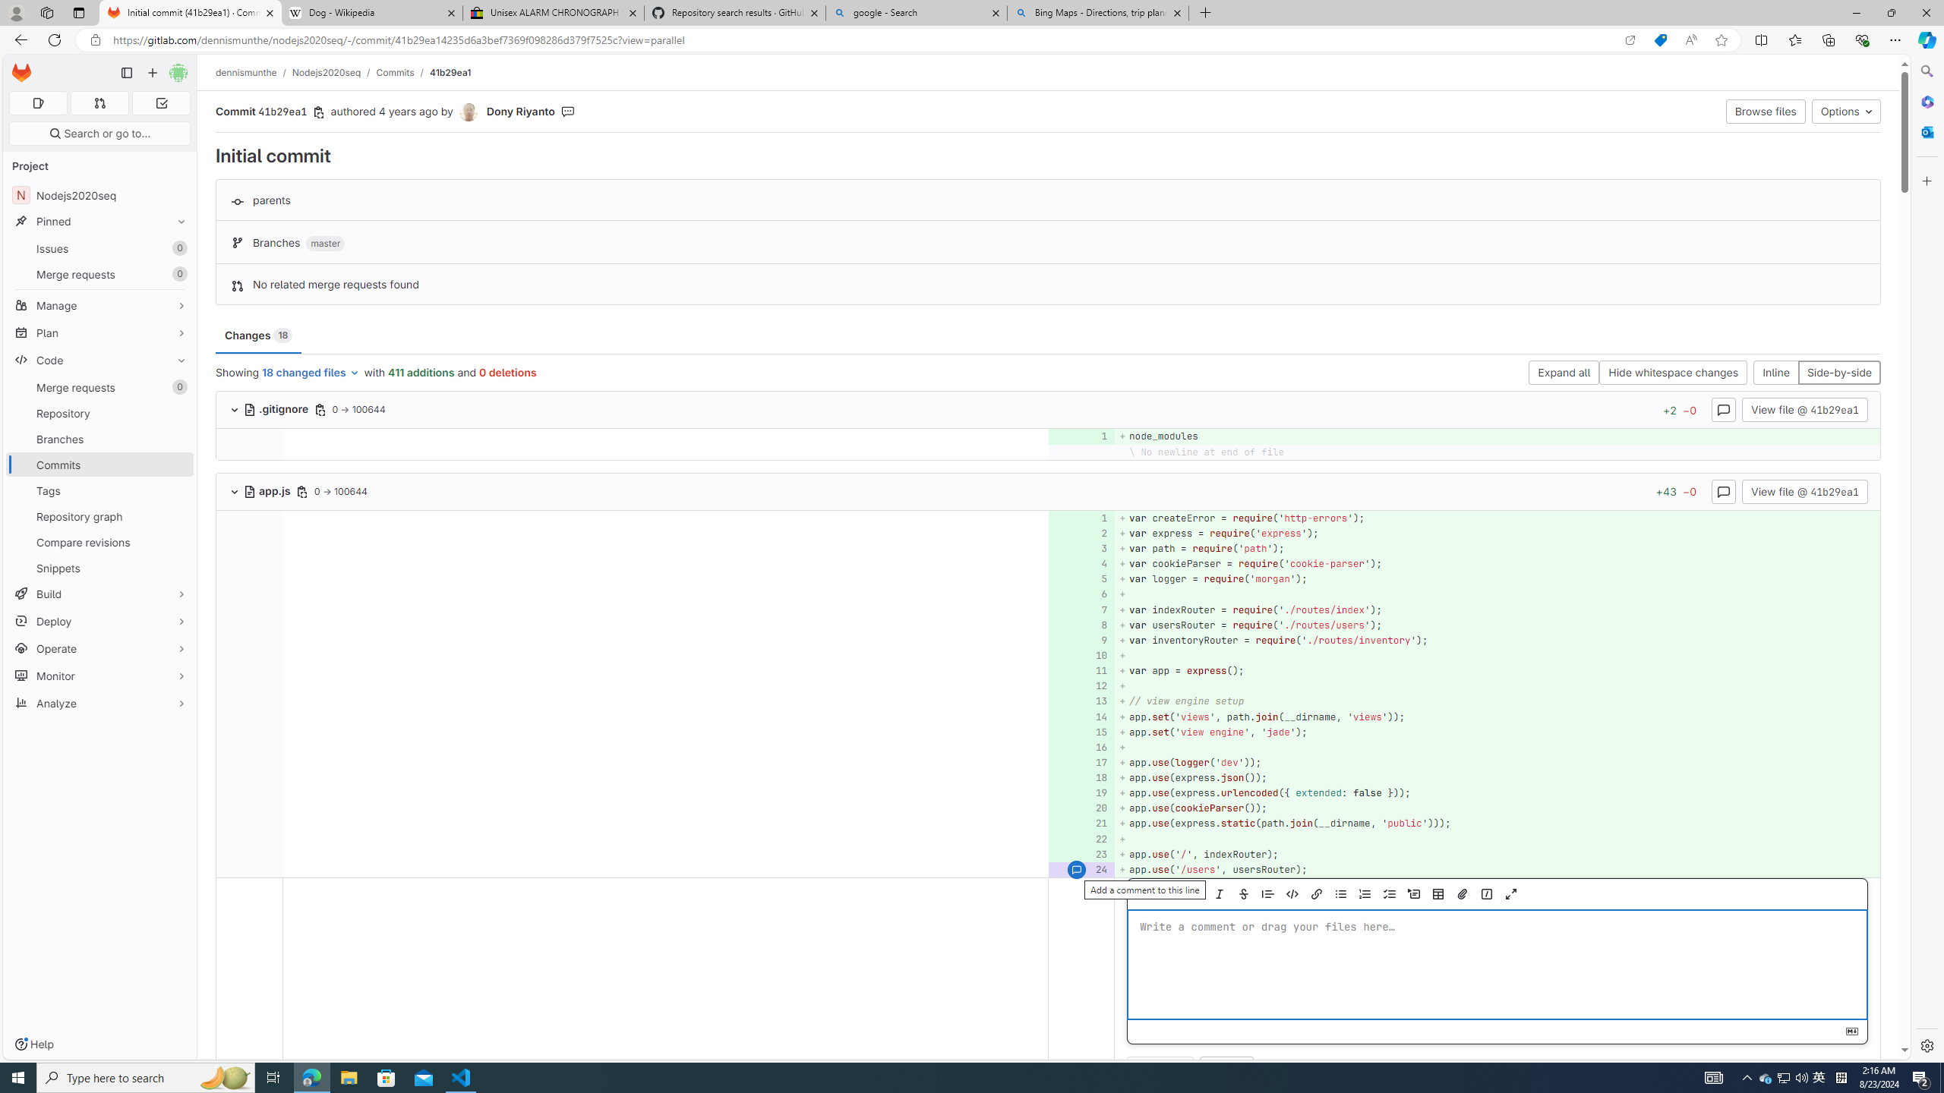 This screenshot has height=1093, width=1944. What do you see at coordinates (334, 72) in the screenshot?
I see `Nodejs2020seq/` at bounding box center [334, 72].